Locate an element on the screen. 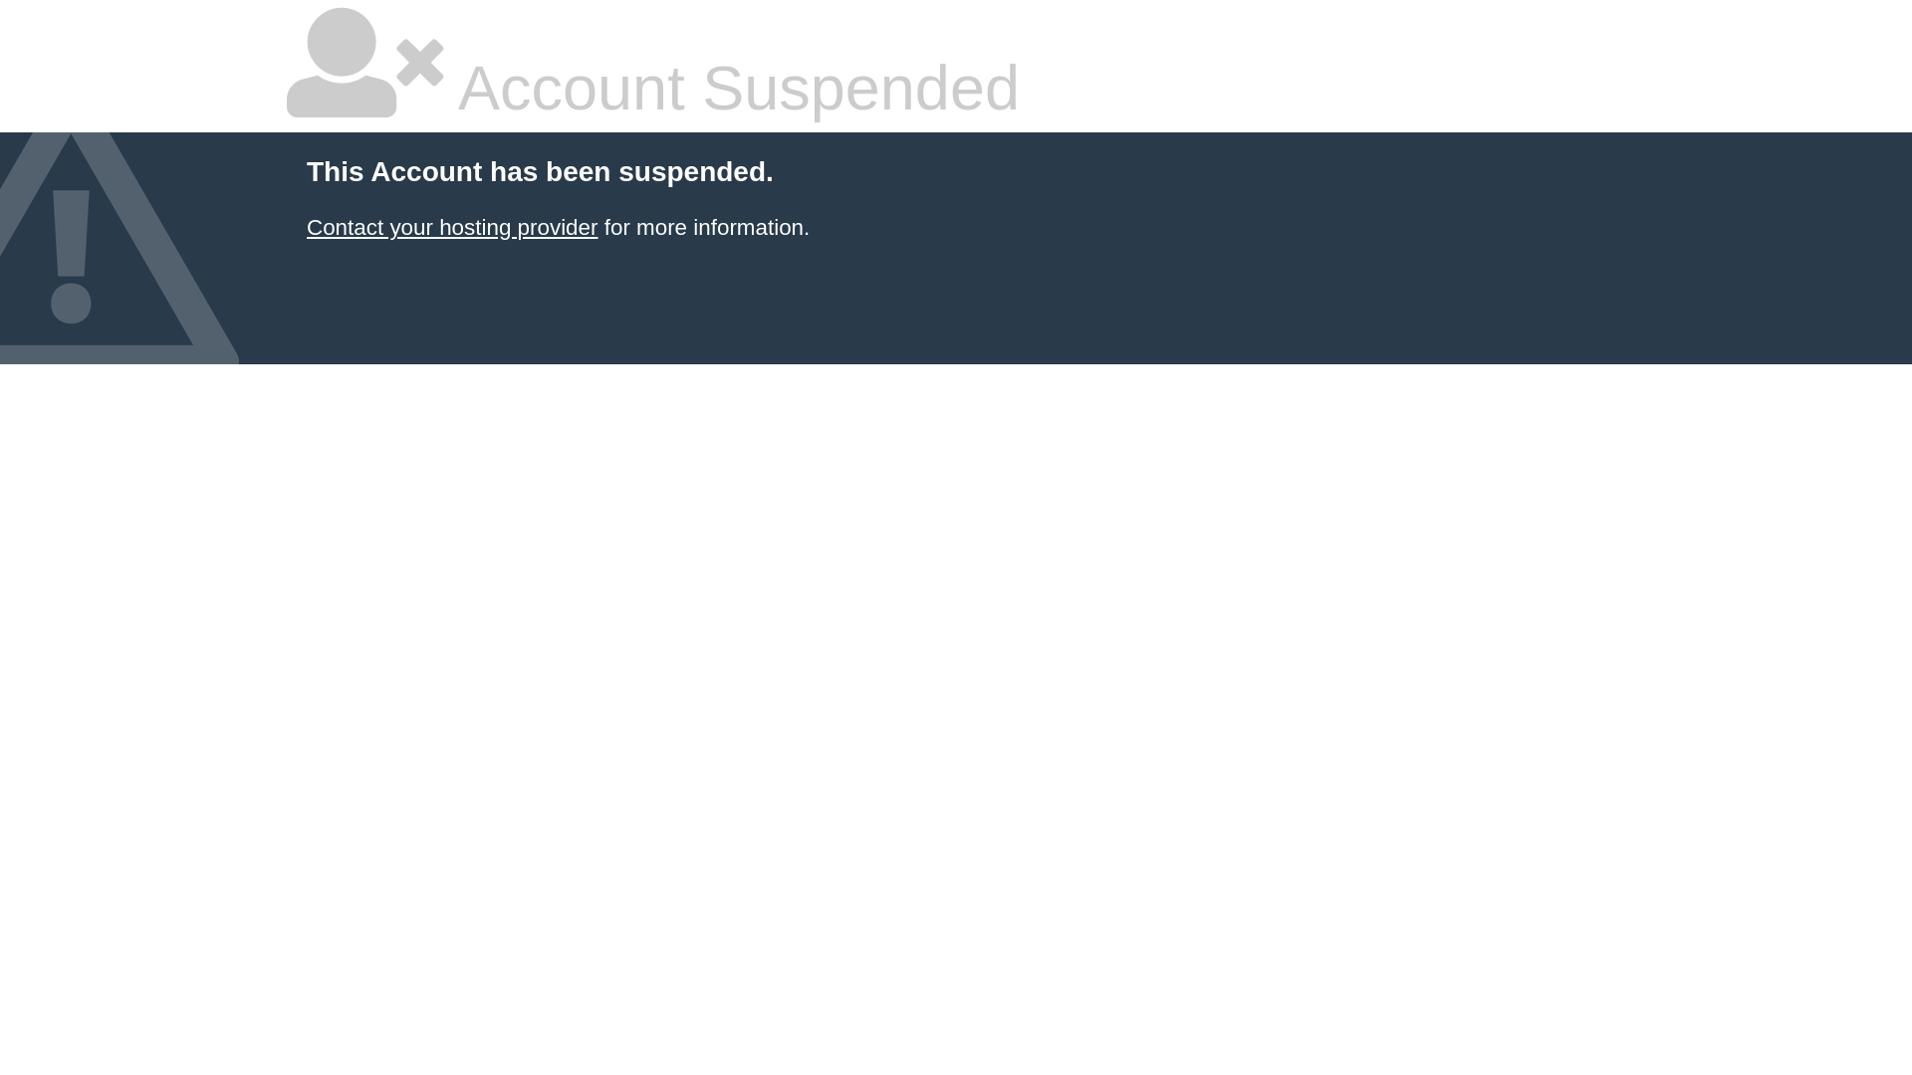  Contact your hosting provider is located at coordinates (452, 227).